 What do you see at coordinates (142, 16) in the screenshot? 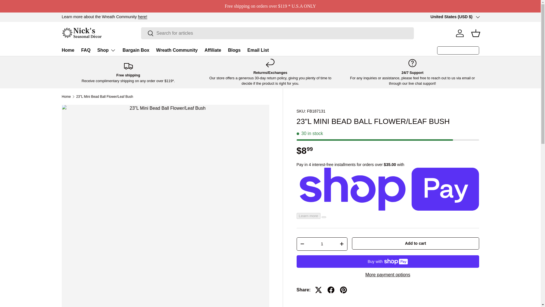
I see `here!` at bounding box center [142, 16].